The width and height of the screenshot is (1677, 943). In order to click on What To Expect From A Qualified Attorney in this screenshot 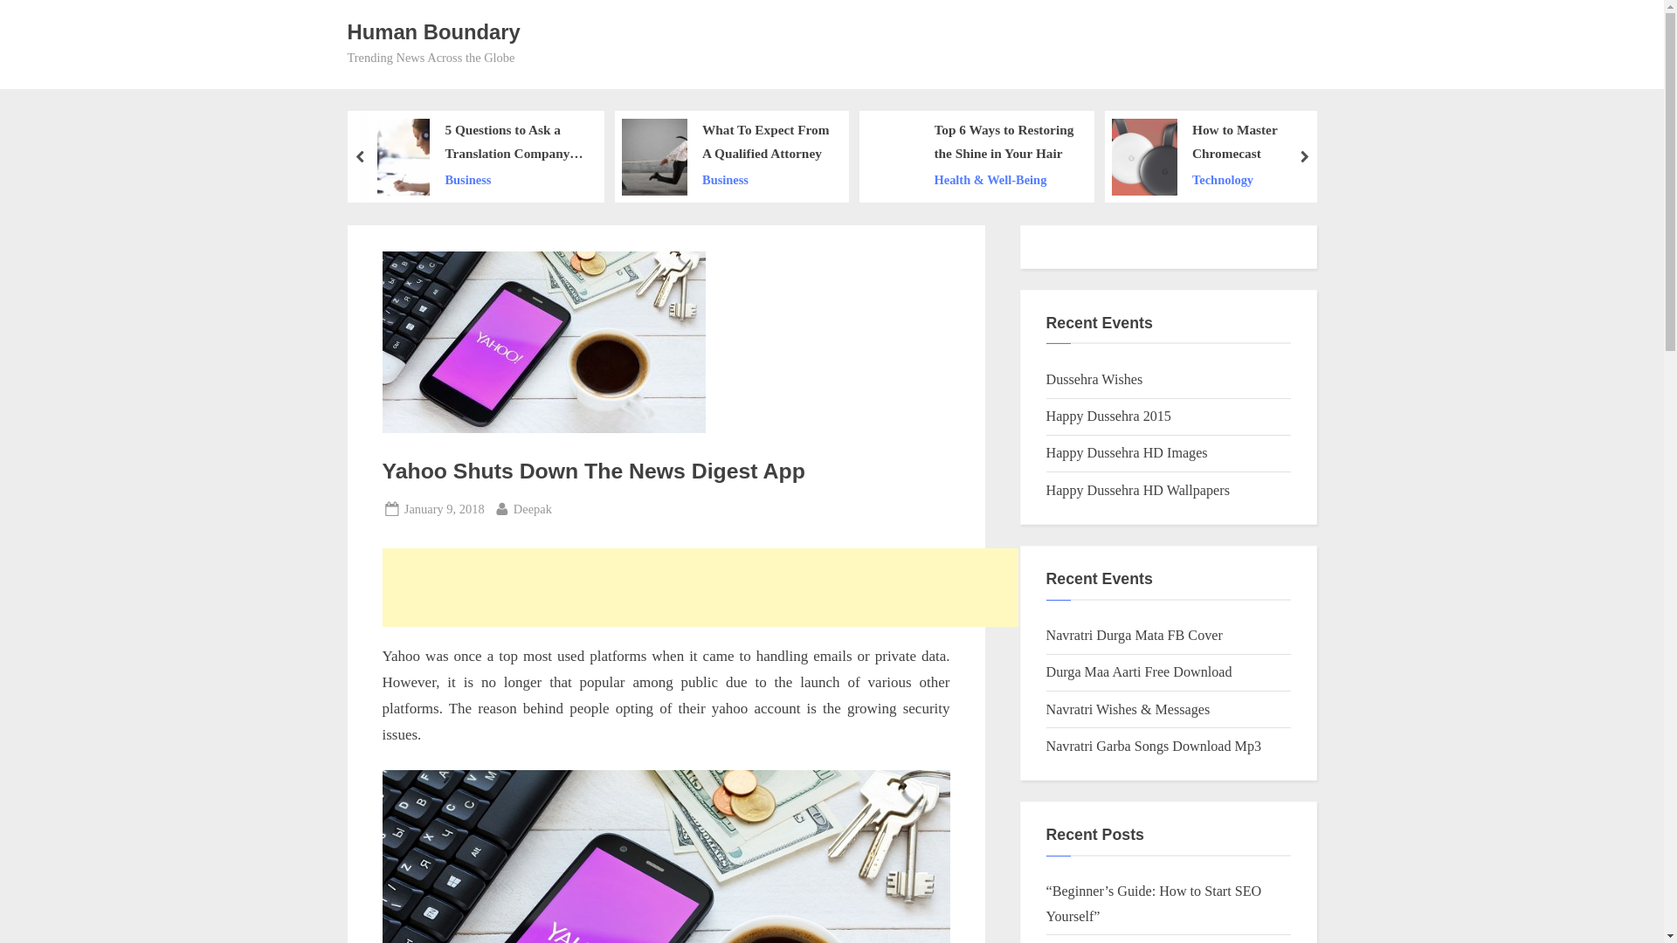, I will do `click(766, 143)`.